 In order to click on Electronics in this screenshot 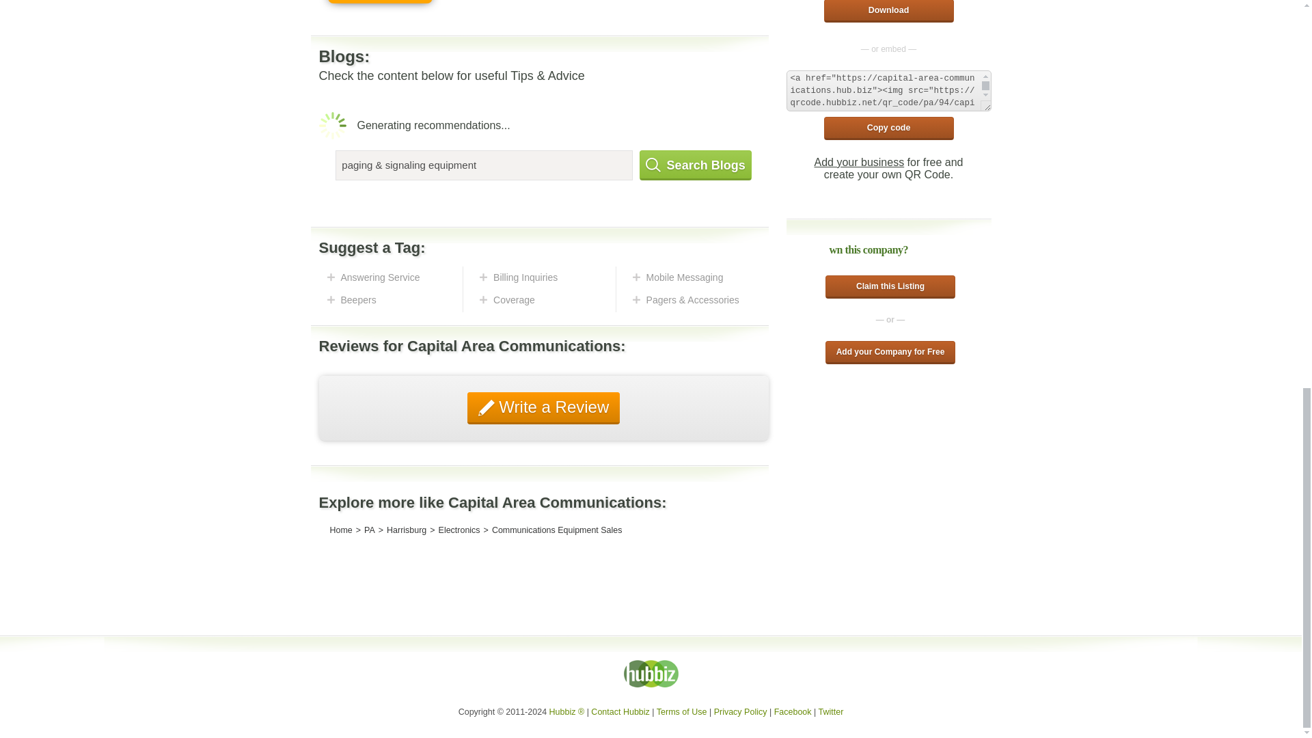, I will do `click(459, 530)`.